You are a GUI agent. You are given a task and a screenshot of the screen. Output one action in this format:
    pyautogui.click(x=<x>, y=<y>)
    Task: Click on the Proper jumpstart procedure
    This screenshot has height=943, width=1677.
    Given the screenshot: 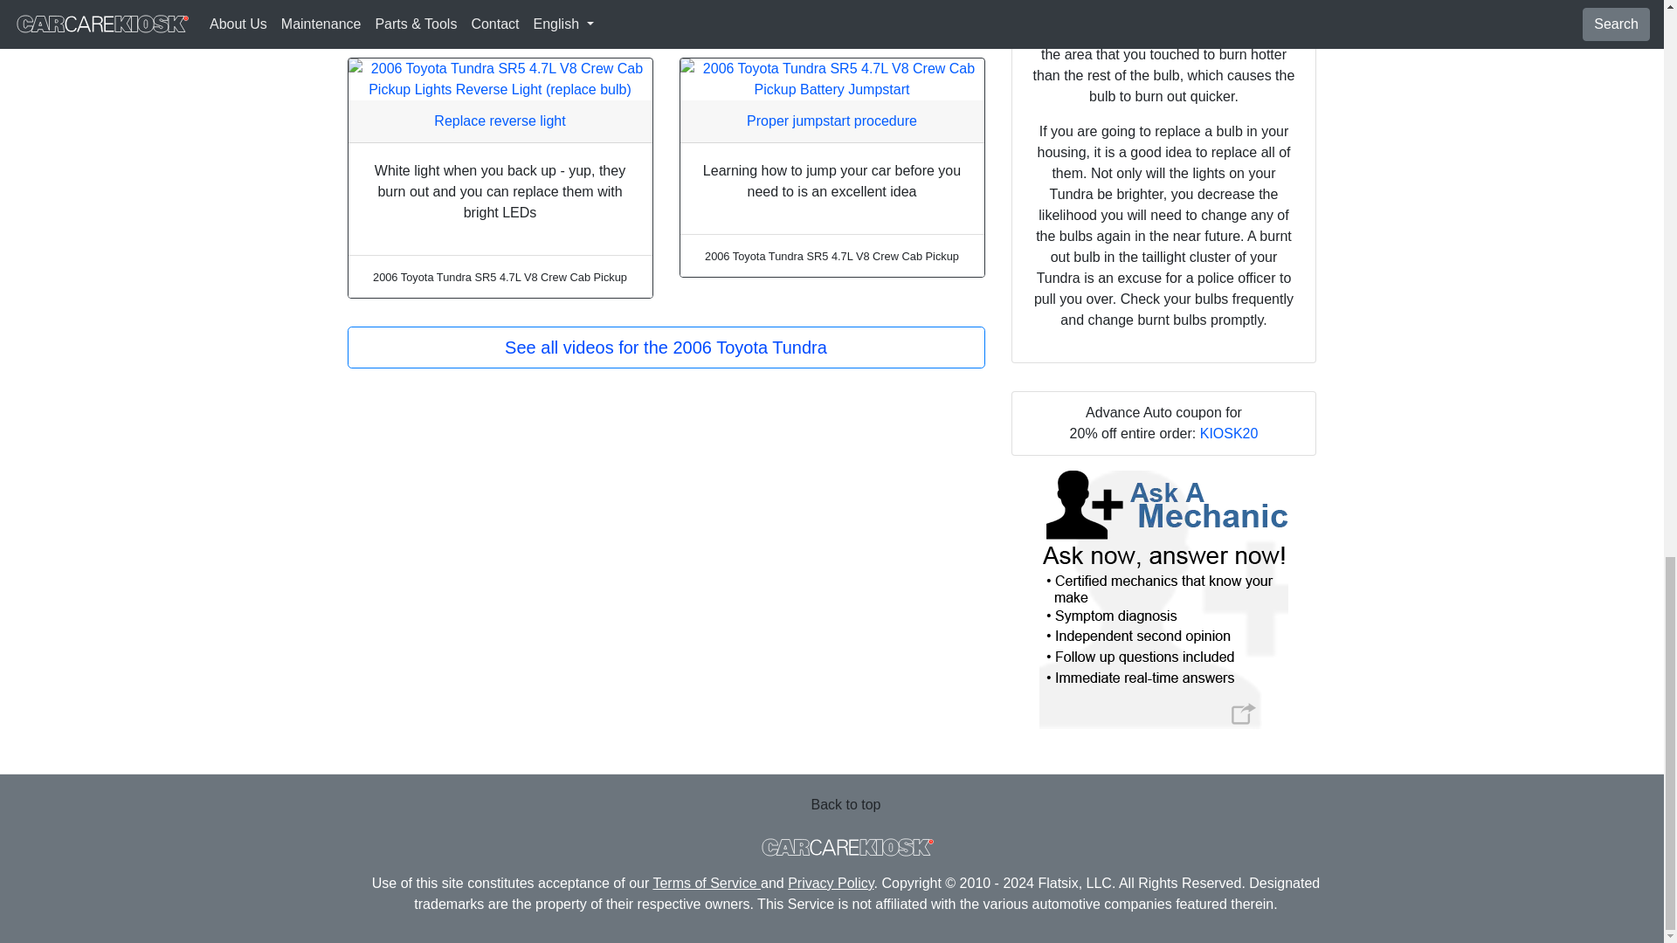 What is the action you would take?
    pyautogui.click(x=832, y=120)
    